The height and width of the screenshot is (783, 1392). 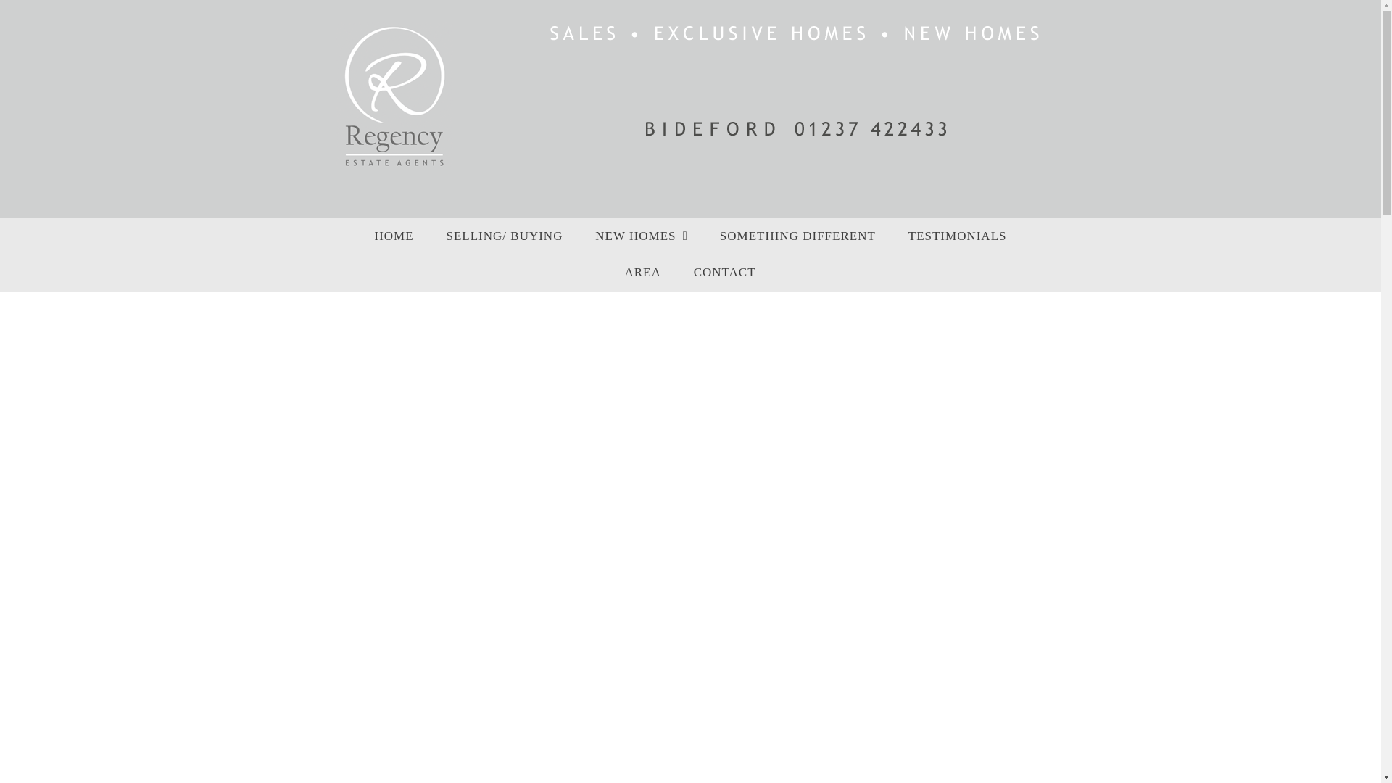 I want to click on TESTIMONIALS, so click(x=957, y=237).